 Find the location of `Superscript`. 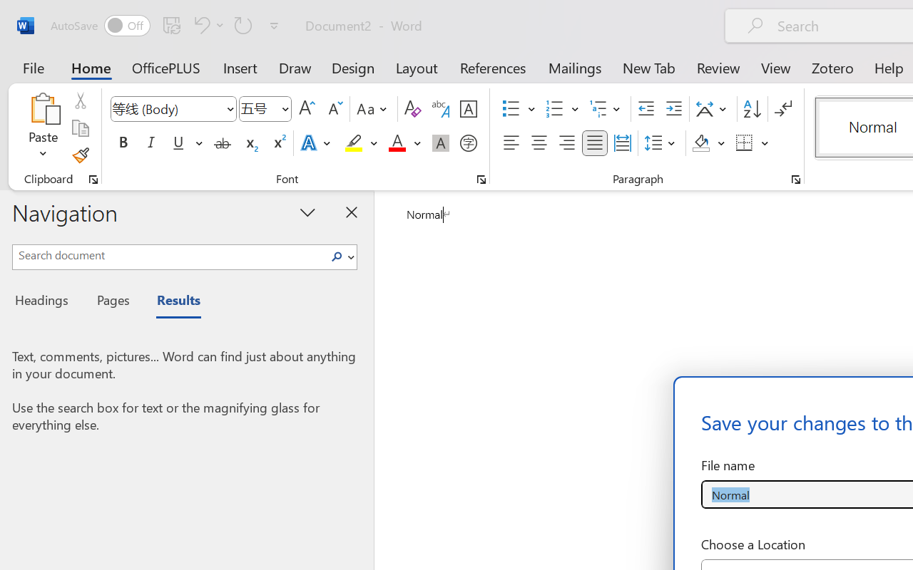

Superscript is located at coordinates (278, 143).